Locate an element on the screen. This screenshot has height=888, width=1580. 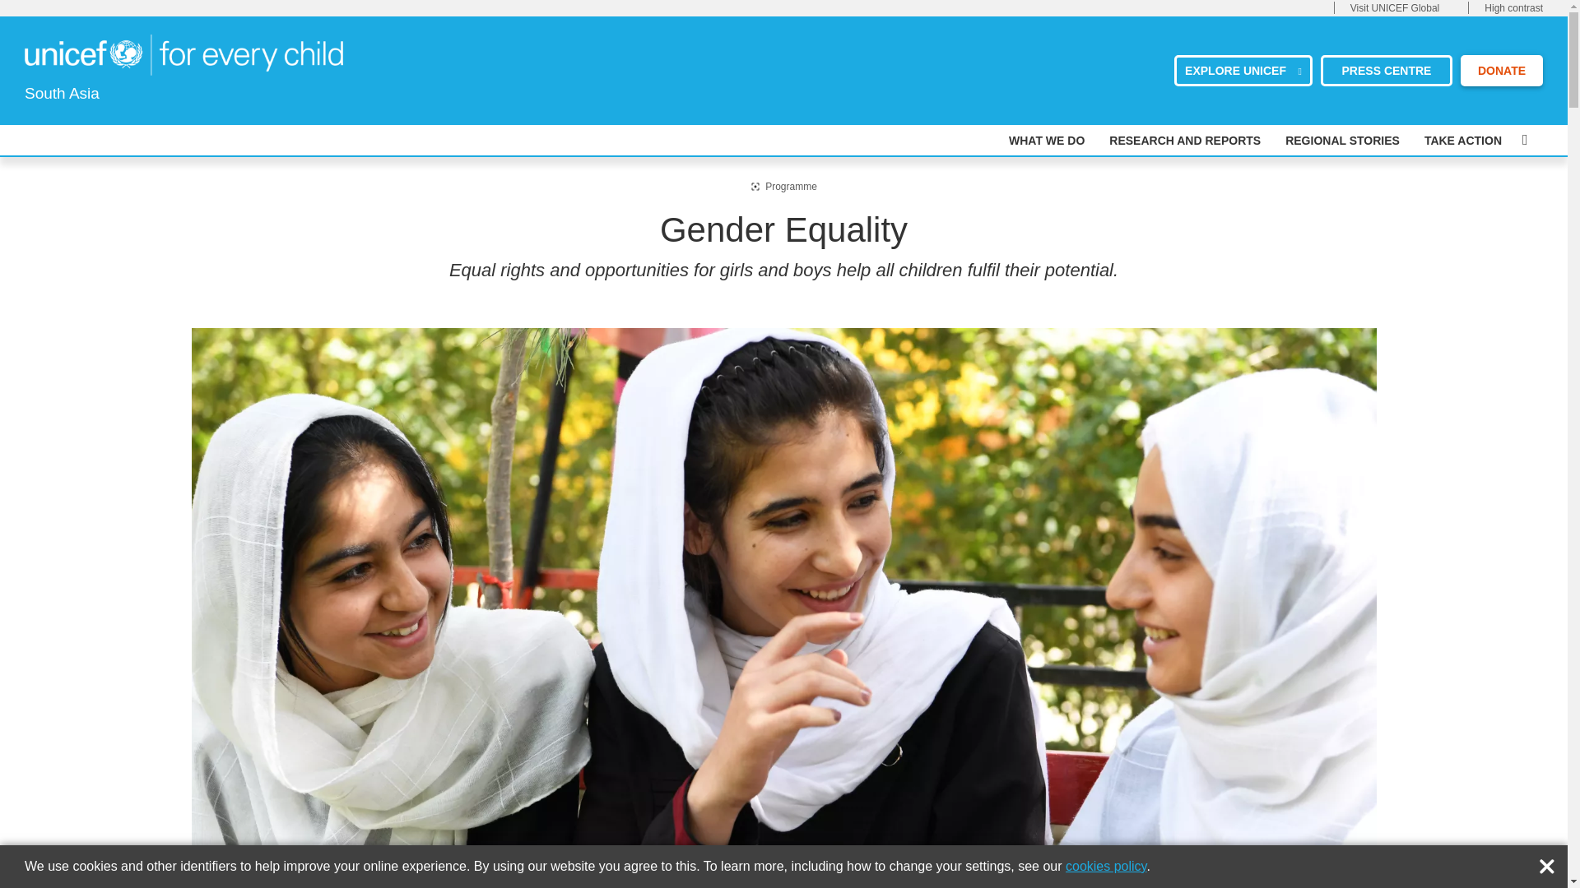
PRESS CENTRE is located at coordinates (1386, 69).